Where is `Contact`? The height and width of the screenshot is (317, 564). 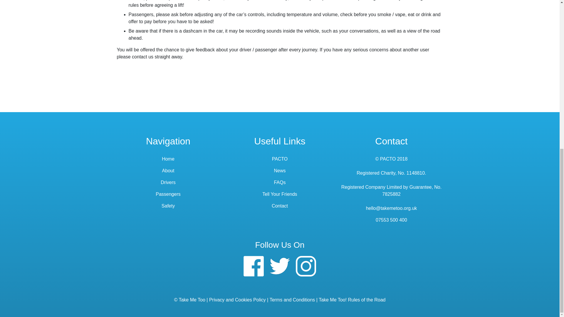
Contact is located at coordinates (280, 206).